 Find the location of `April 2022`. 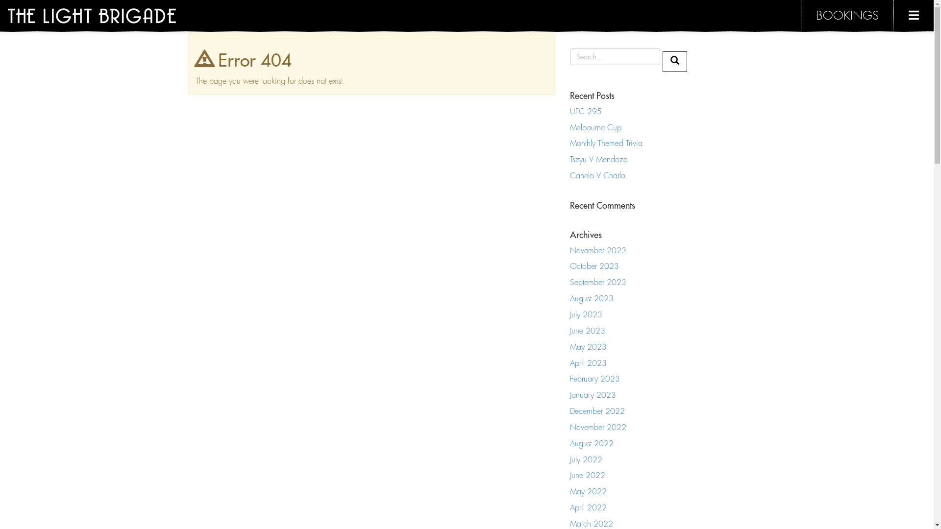

April 2022 is located at coordinates (588, 508).